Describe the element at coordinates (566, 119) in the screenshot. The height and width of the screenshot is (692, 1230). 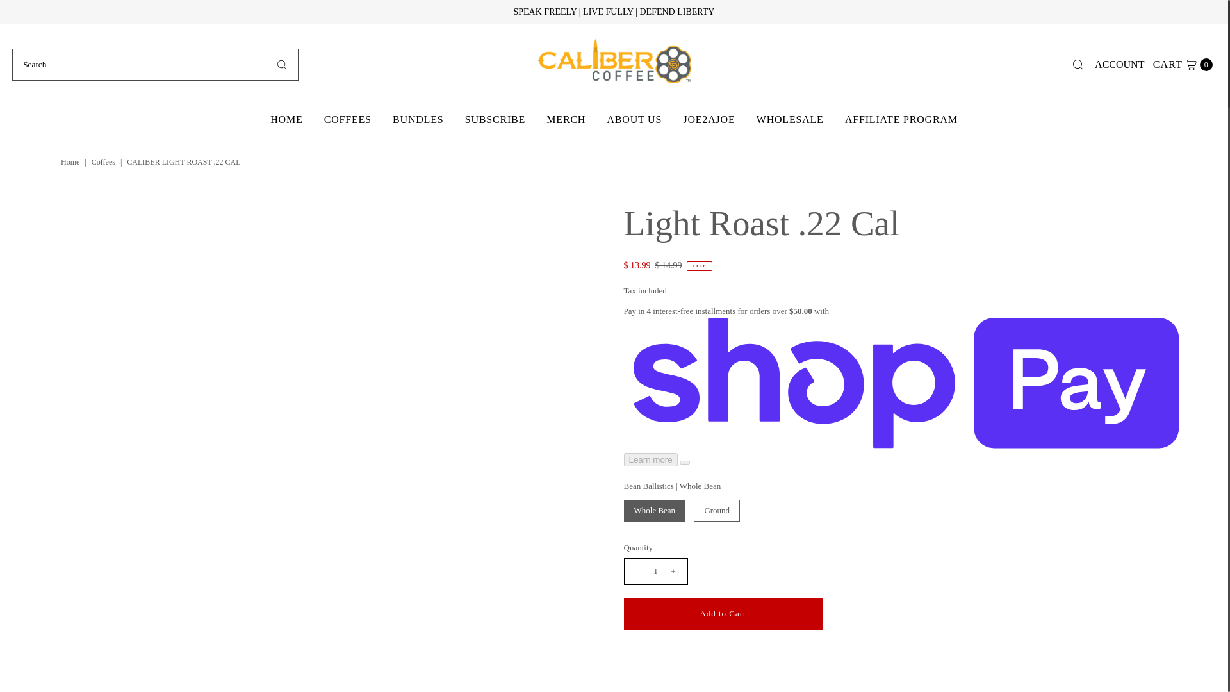
I see `MERCH` at that location.